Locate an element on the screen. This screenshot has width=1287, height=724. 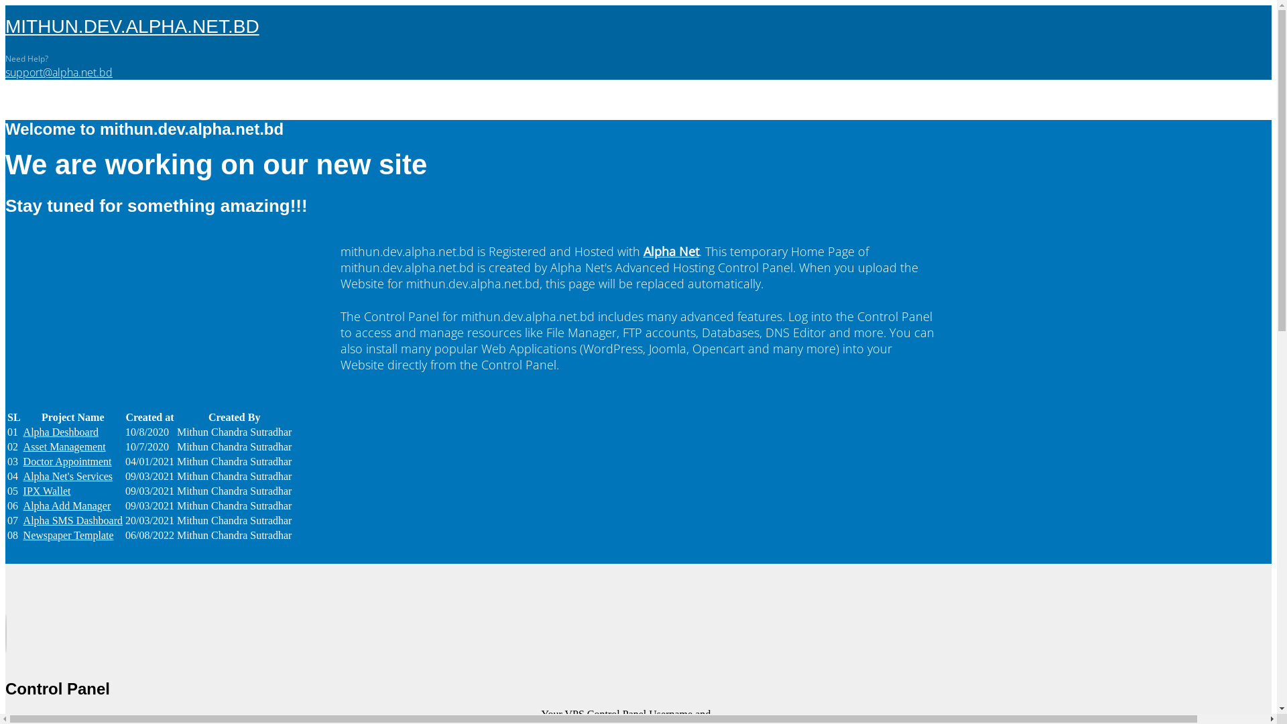
Alpha Net's Services is located at coordinates (68, 476).